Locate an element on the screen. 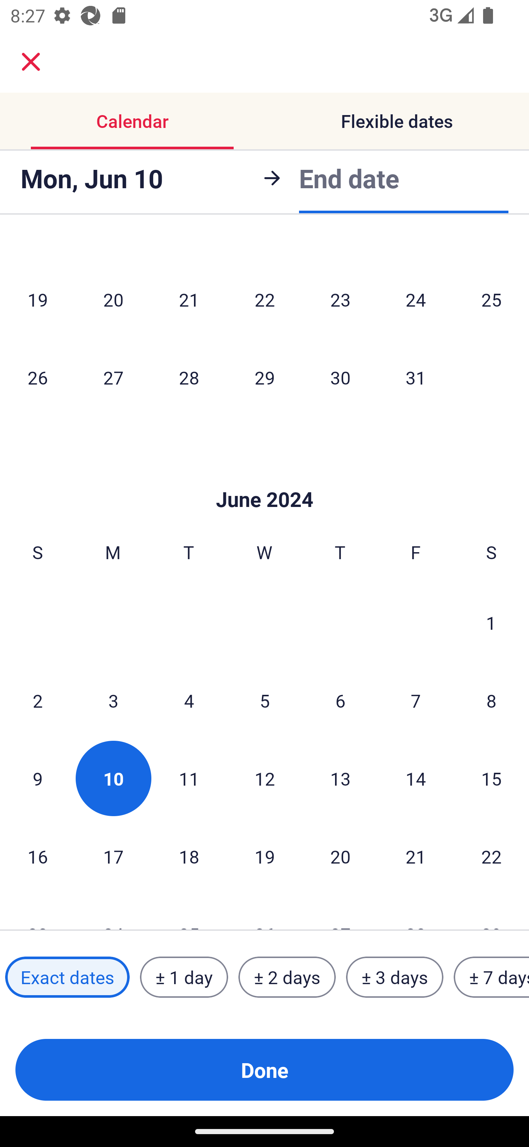 This screenshot has height=1147, width=529. 30 Thursday, May 30, 2024 is located at coordinates (340, 377).